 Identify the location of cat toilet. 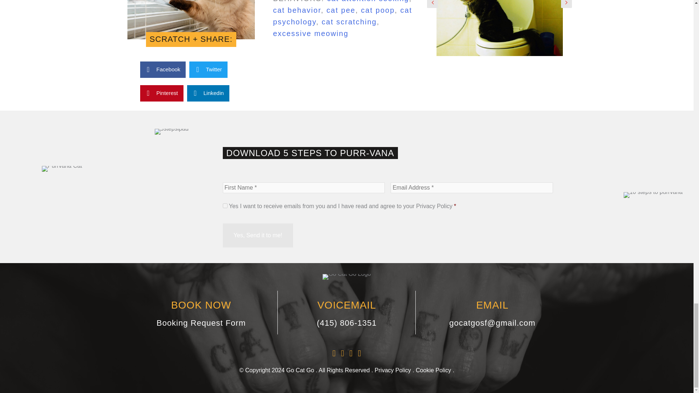
(499, 28).